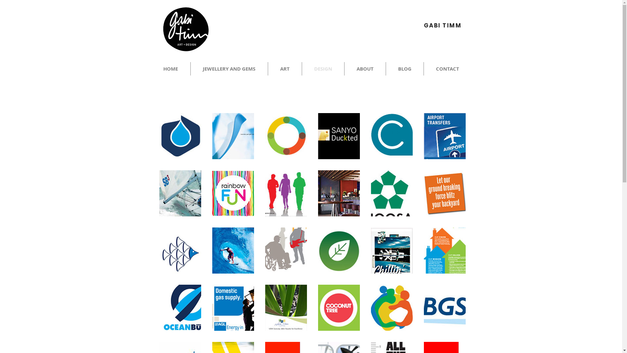 Image resolution: width=627 pixels, height=353 pixels. What do you see at coordinates (170, 69) in the screenshot?
I see `HOME` at bounding box center [170, 69].